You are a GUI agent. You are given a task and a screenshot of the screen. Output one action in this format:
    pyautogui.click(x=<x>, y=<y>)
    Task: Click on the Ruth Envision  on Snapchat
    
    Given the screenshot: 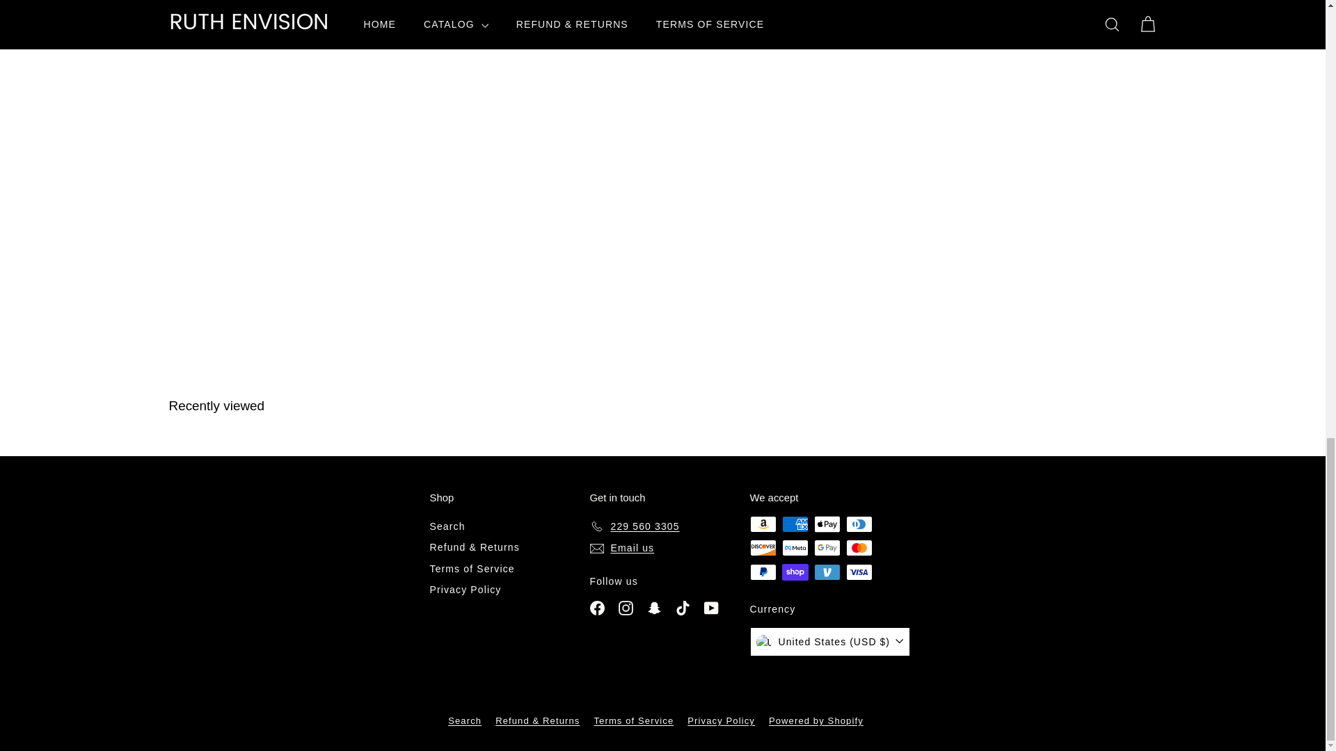 What is the action you would take?
    pyautogui.click(x=654, y=606)
    